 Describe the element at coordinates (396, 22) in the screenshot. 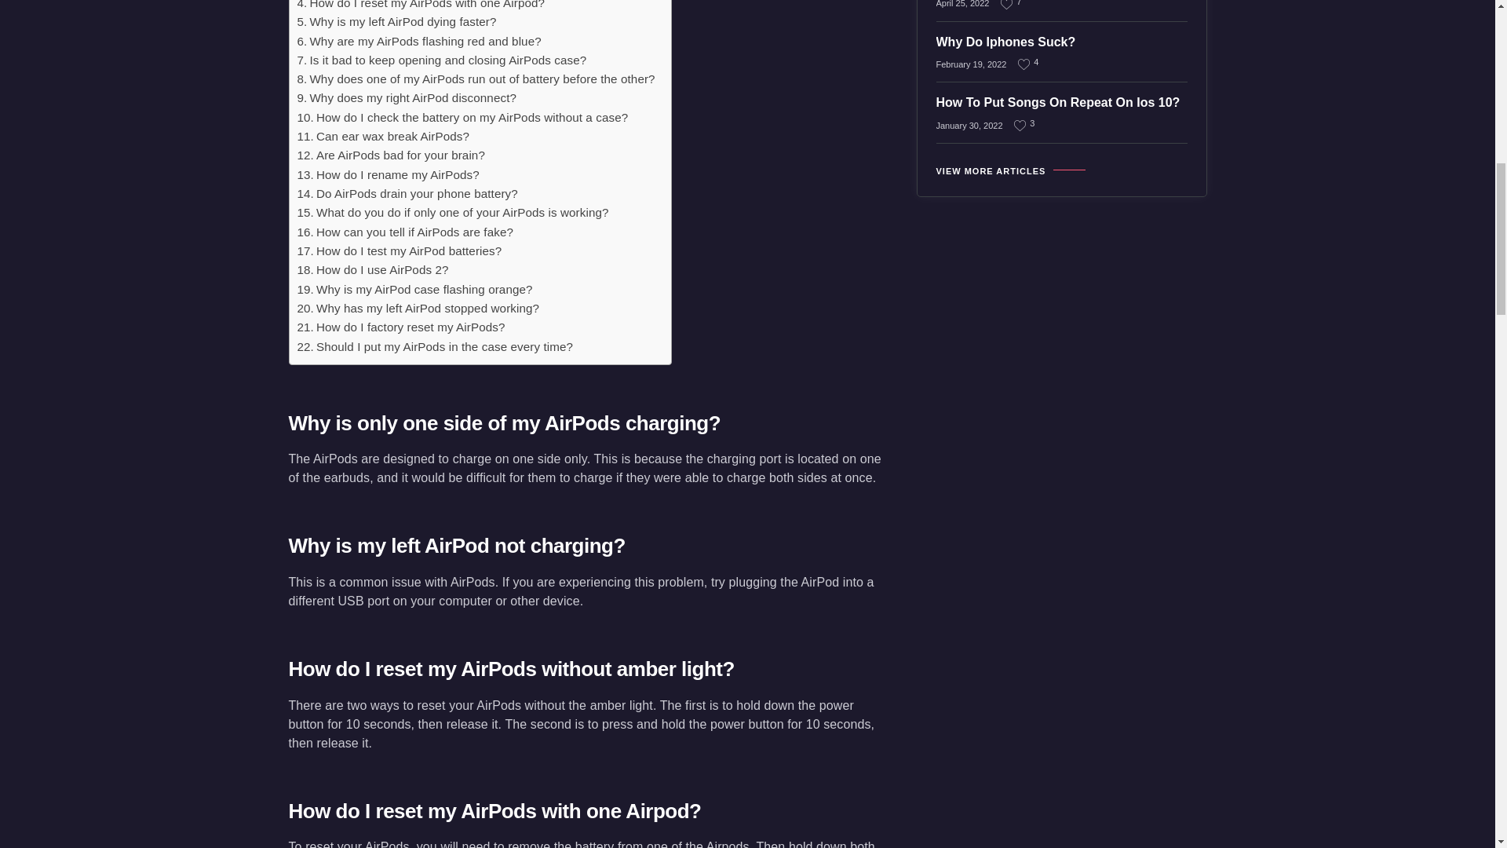

I see `Why is my left AirPod dying faster?` at that location.